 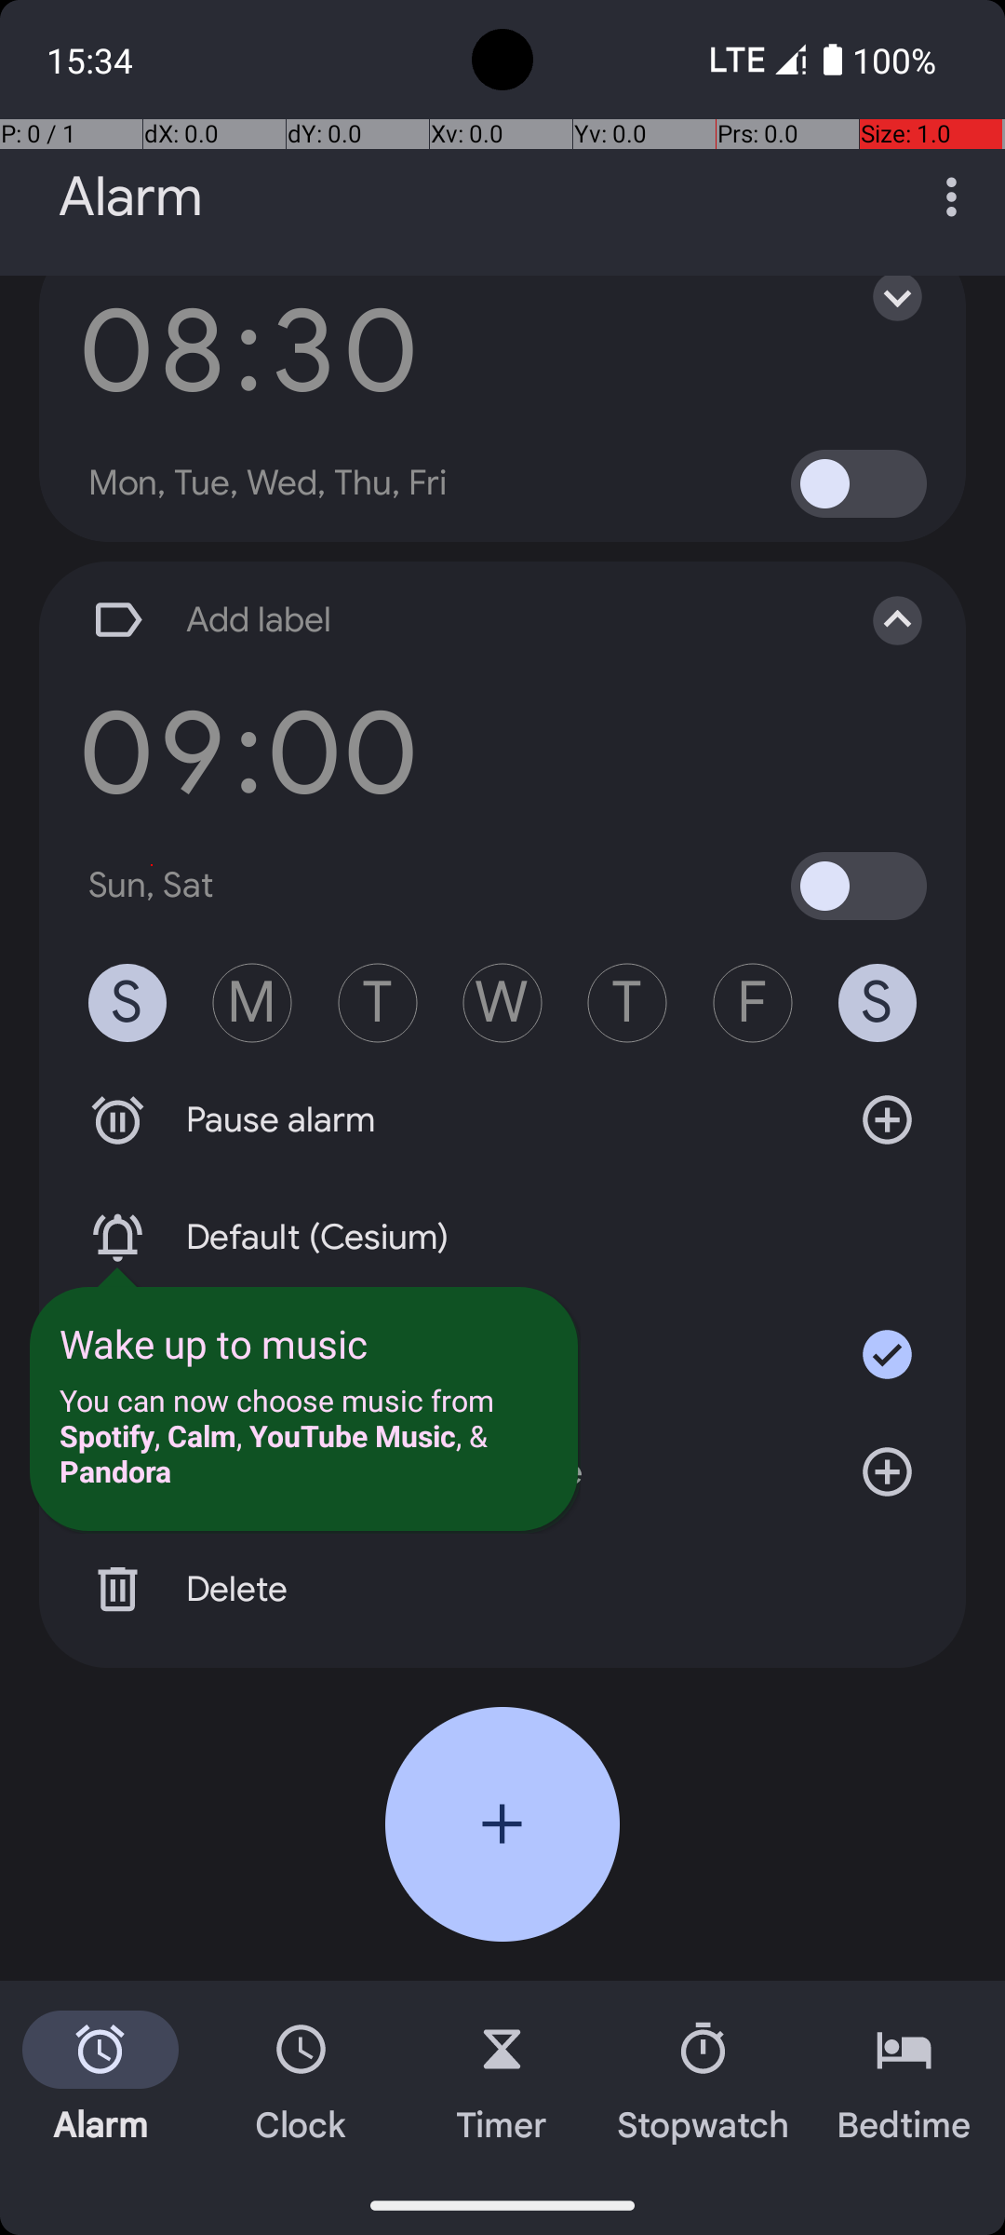 What do you see at coordinates (878, 620) in the screenshot?
I see `Collapse alarm` at bounding box center [878, 620].